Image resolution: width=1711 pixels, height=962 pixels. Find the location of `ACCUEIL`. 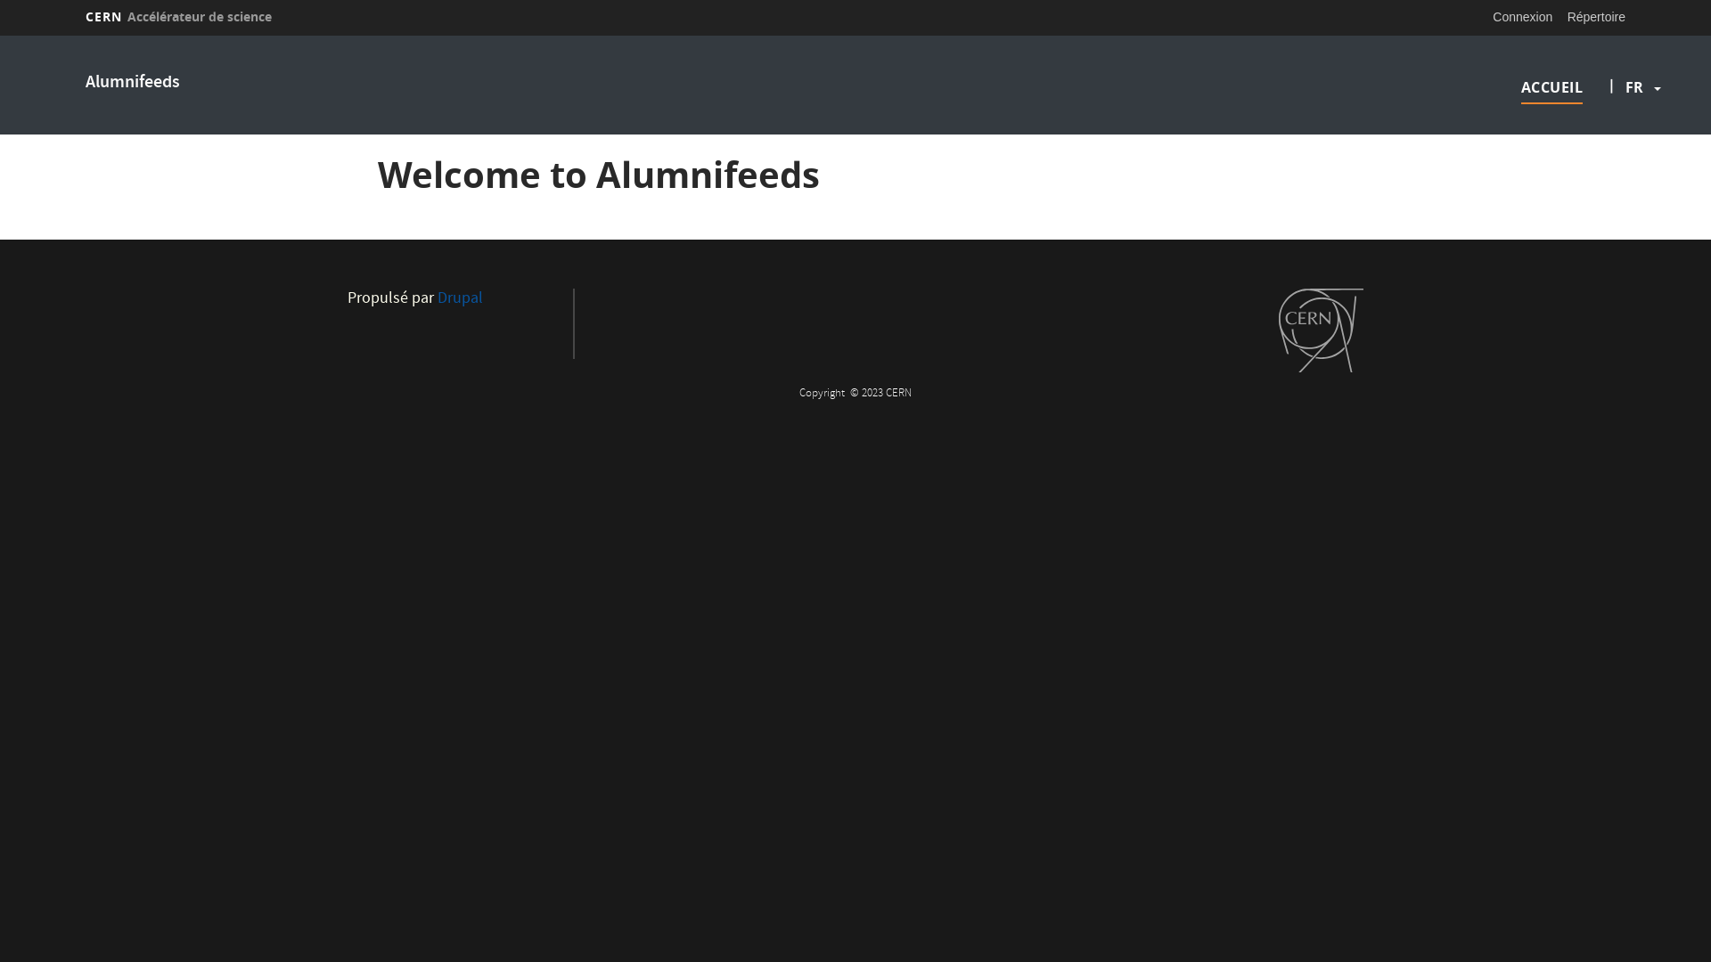

ACCUEIL is located at coordinates (1551, 87).